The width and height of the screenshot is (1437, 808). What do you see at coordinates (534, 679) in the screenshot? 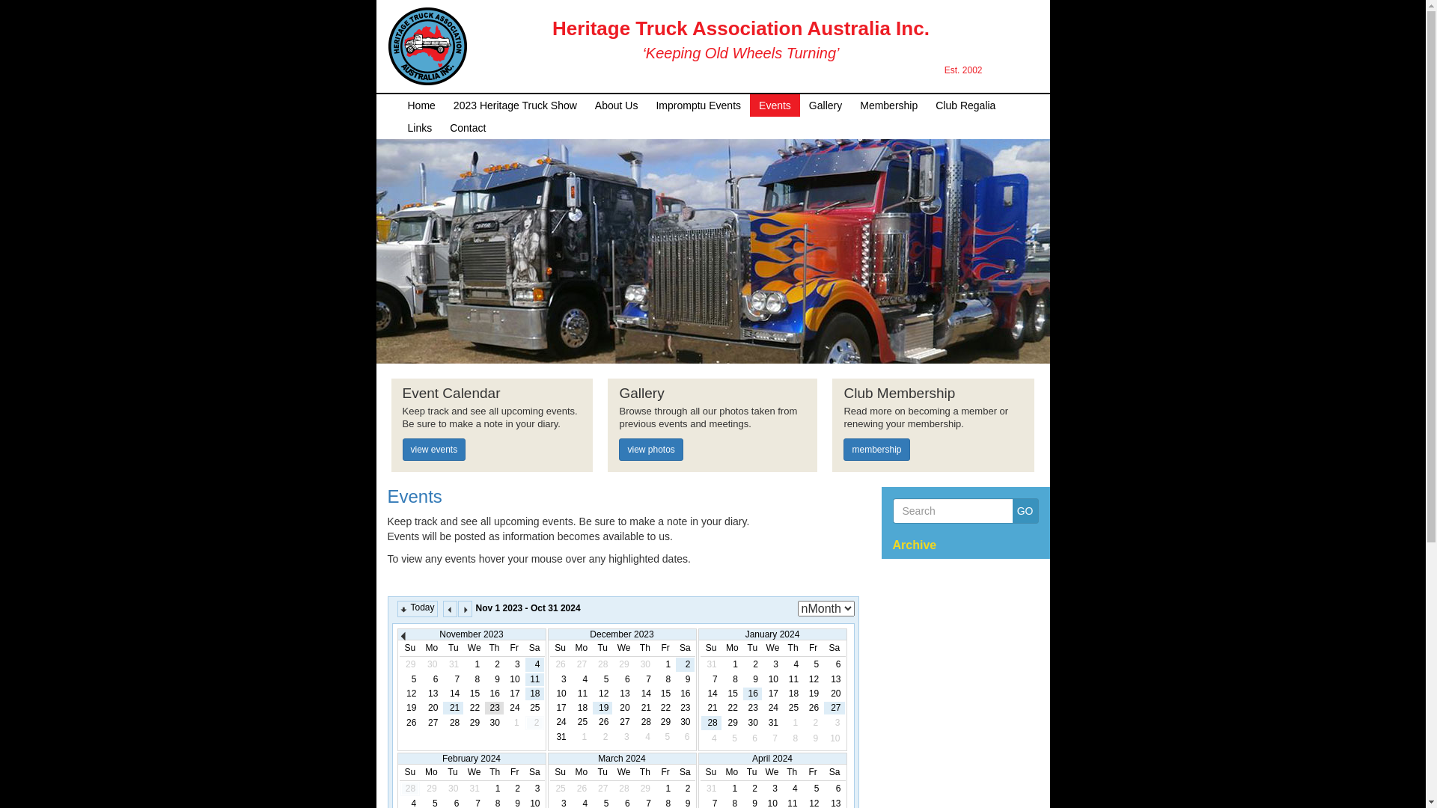
I see `11` at bounding box center [534, 679].